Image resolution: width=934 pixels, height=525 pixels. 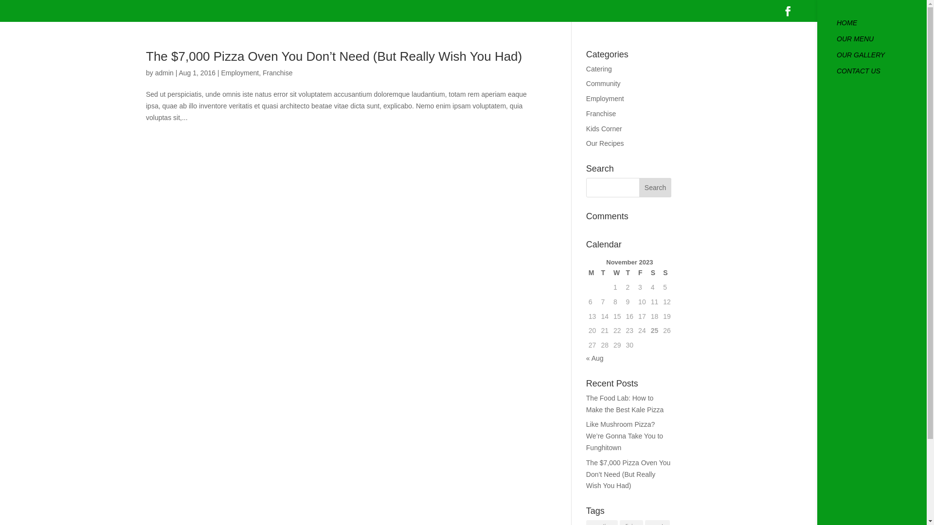 I want to click on OUR GALLERY, so click(x=881, y=59).